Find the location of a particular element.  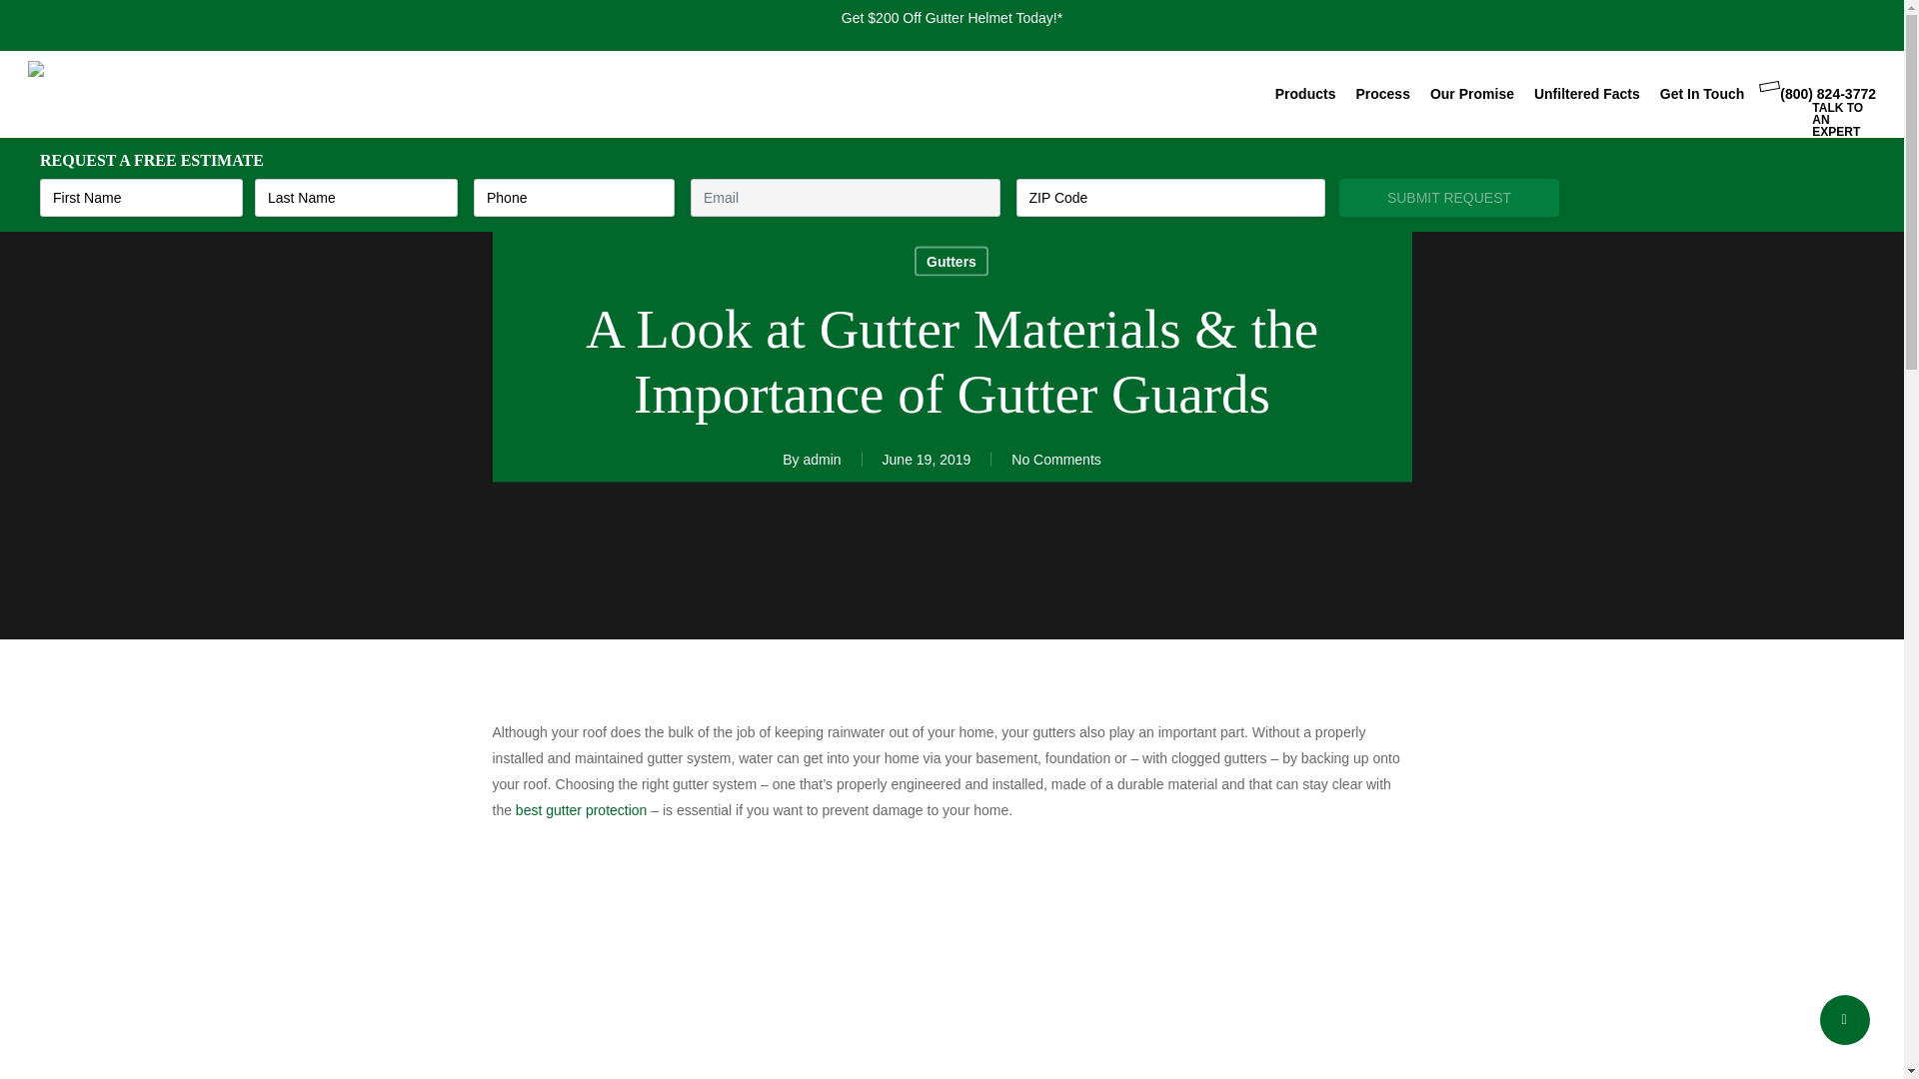

Products is located at coordinates (1305, 94).